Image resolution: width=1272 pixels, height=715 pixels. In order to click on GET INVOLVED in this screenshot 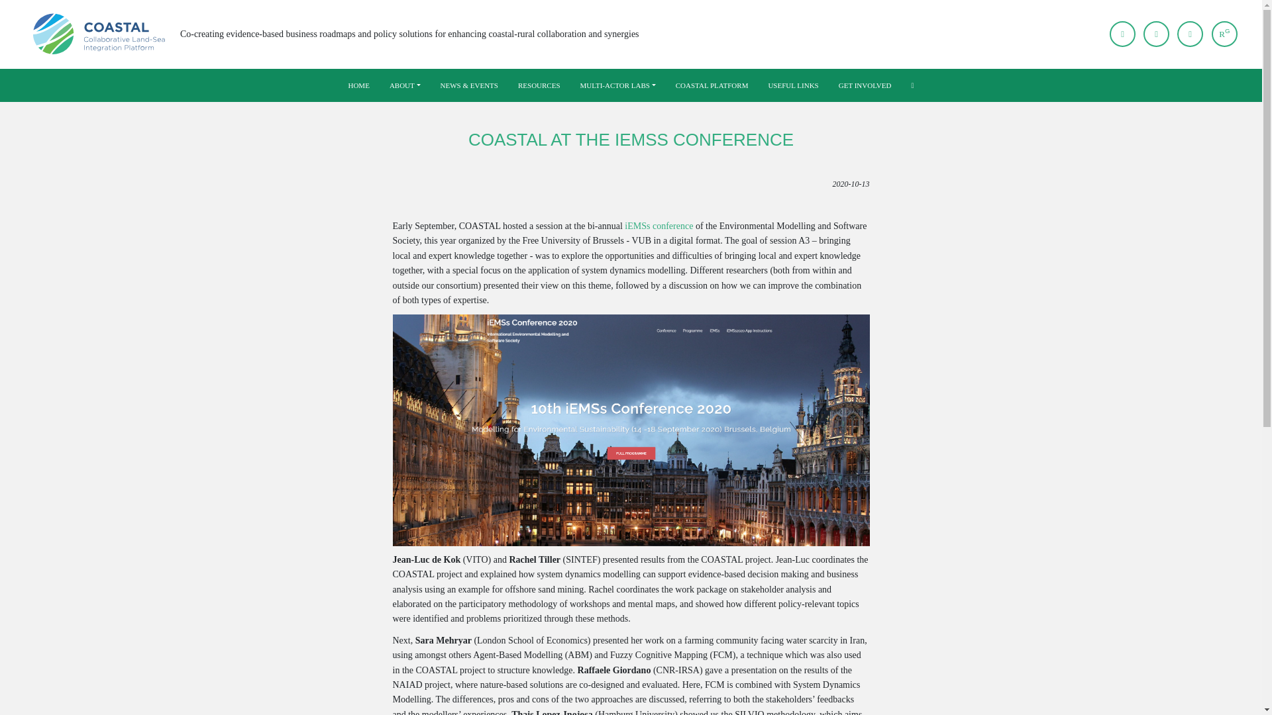, I will do `click(865, 85)`.